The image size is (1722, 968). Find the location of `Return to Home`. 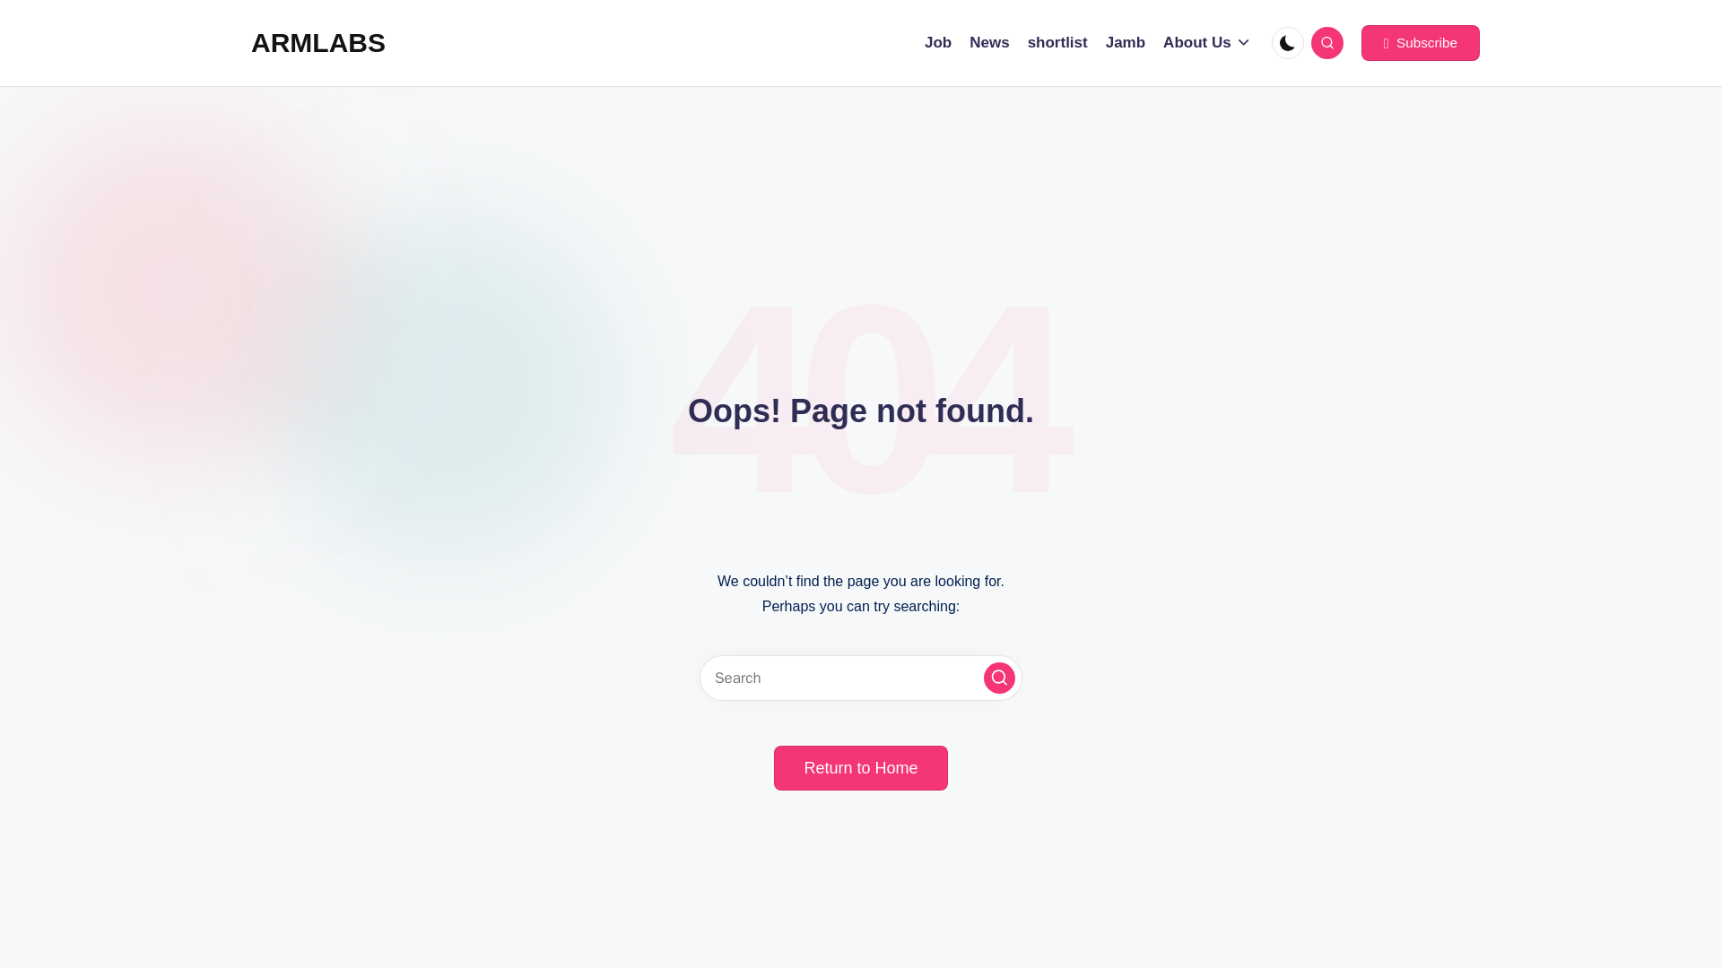

Return to Home is located at coordinates (860, 767).